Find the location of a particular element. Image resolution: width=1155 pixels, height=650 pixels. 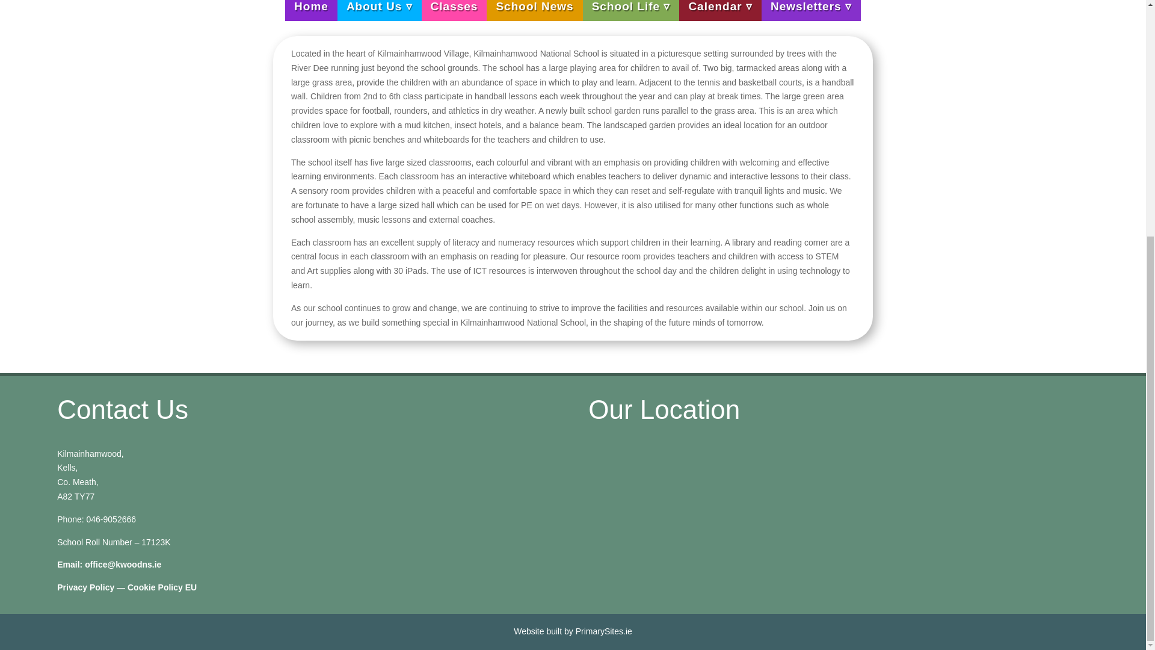

Cookie Policy EU is located at coordinates (161, 587).